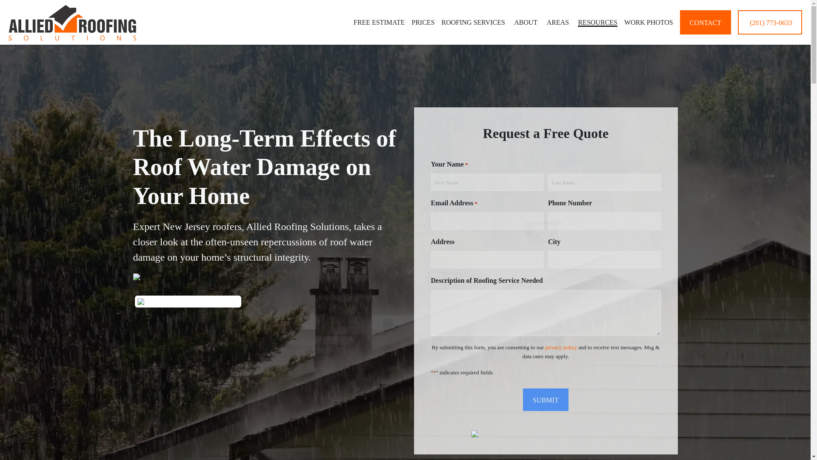  Describe the element at coordinates (706, 22) in the screenshot. I see `CONTACT` at that location.